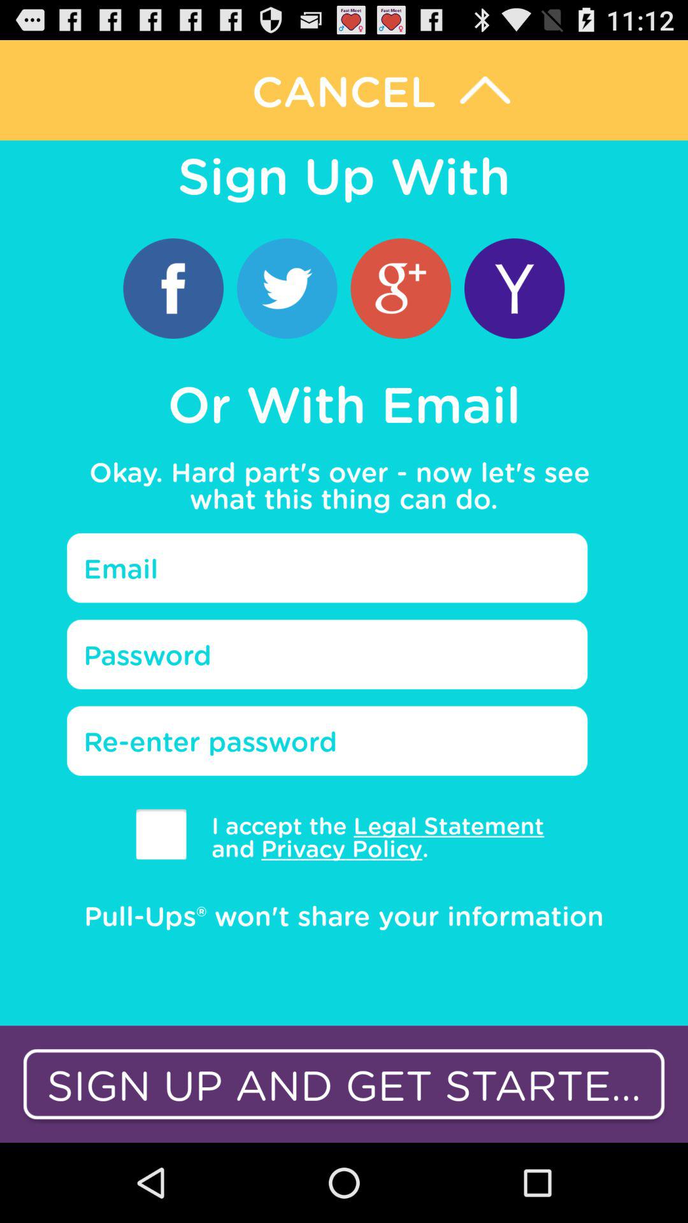 This screenshot has width=688, height=1223. Describe the element at coordinates (173, 288) in the screenshot. I see `turn off icon below the sign up with` at that location.